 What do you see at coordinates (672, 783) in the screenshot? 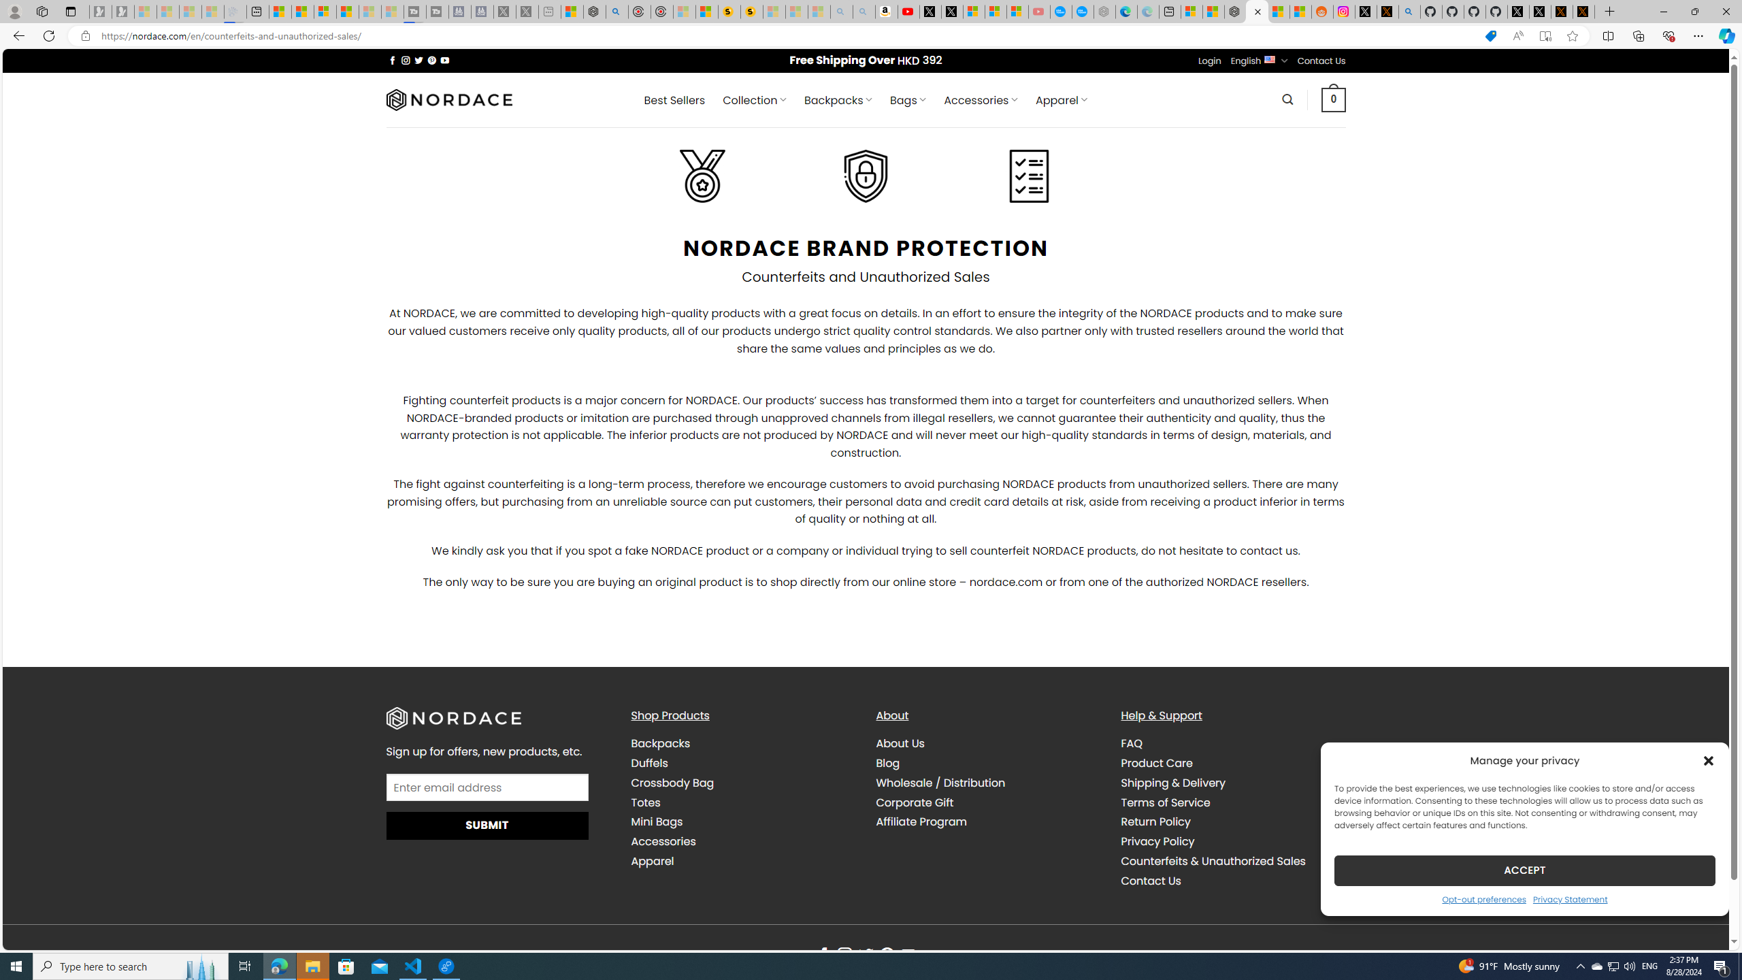
I see `Crossbody Bag` at bounding box center [672, 783].